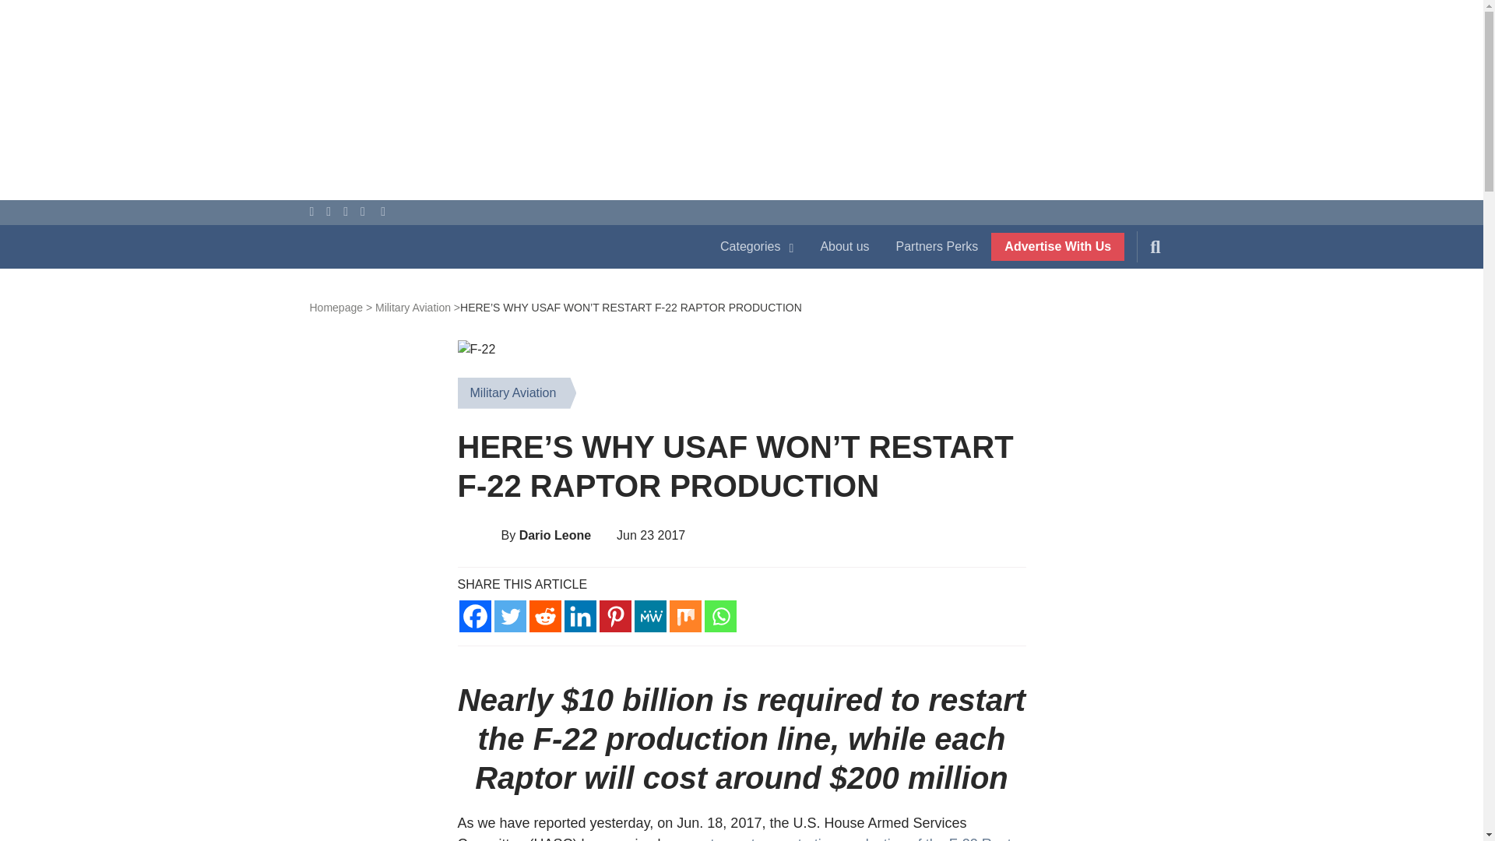  I want to click on Advertise With Us, so click(1057, 246).